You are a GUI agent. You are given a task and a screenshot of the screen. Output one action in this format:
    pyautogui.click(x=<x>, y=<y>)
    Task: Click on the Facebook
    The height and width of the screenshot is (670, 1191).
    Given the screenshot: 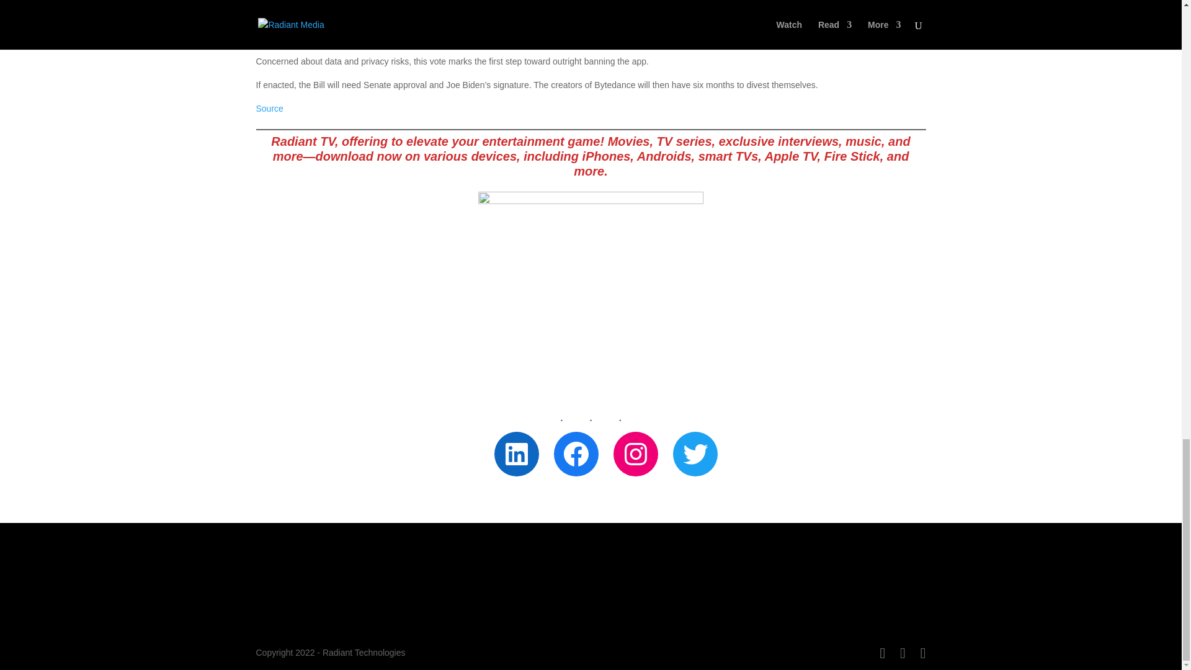 What is the action you would take?
    pyautogui.click(x=576, y=453)
    